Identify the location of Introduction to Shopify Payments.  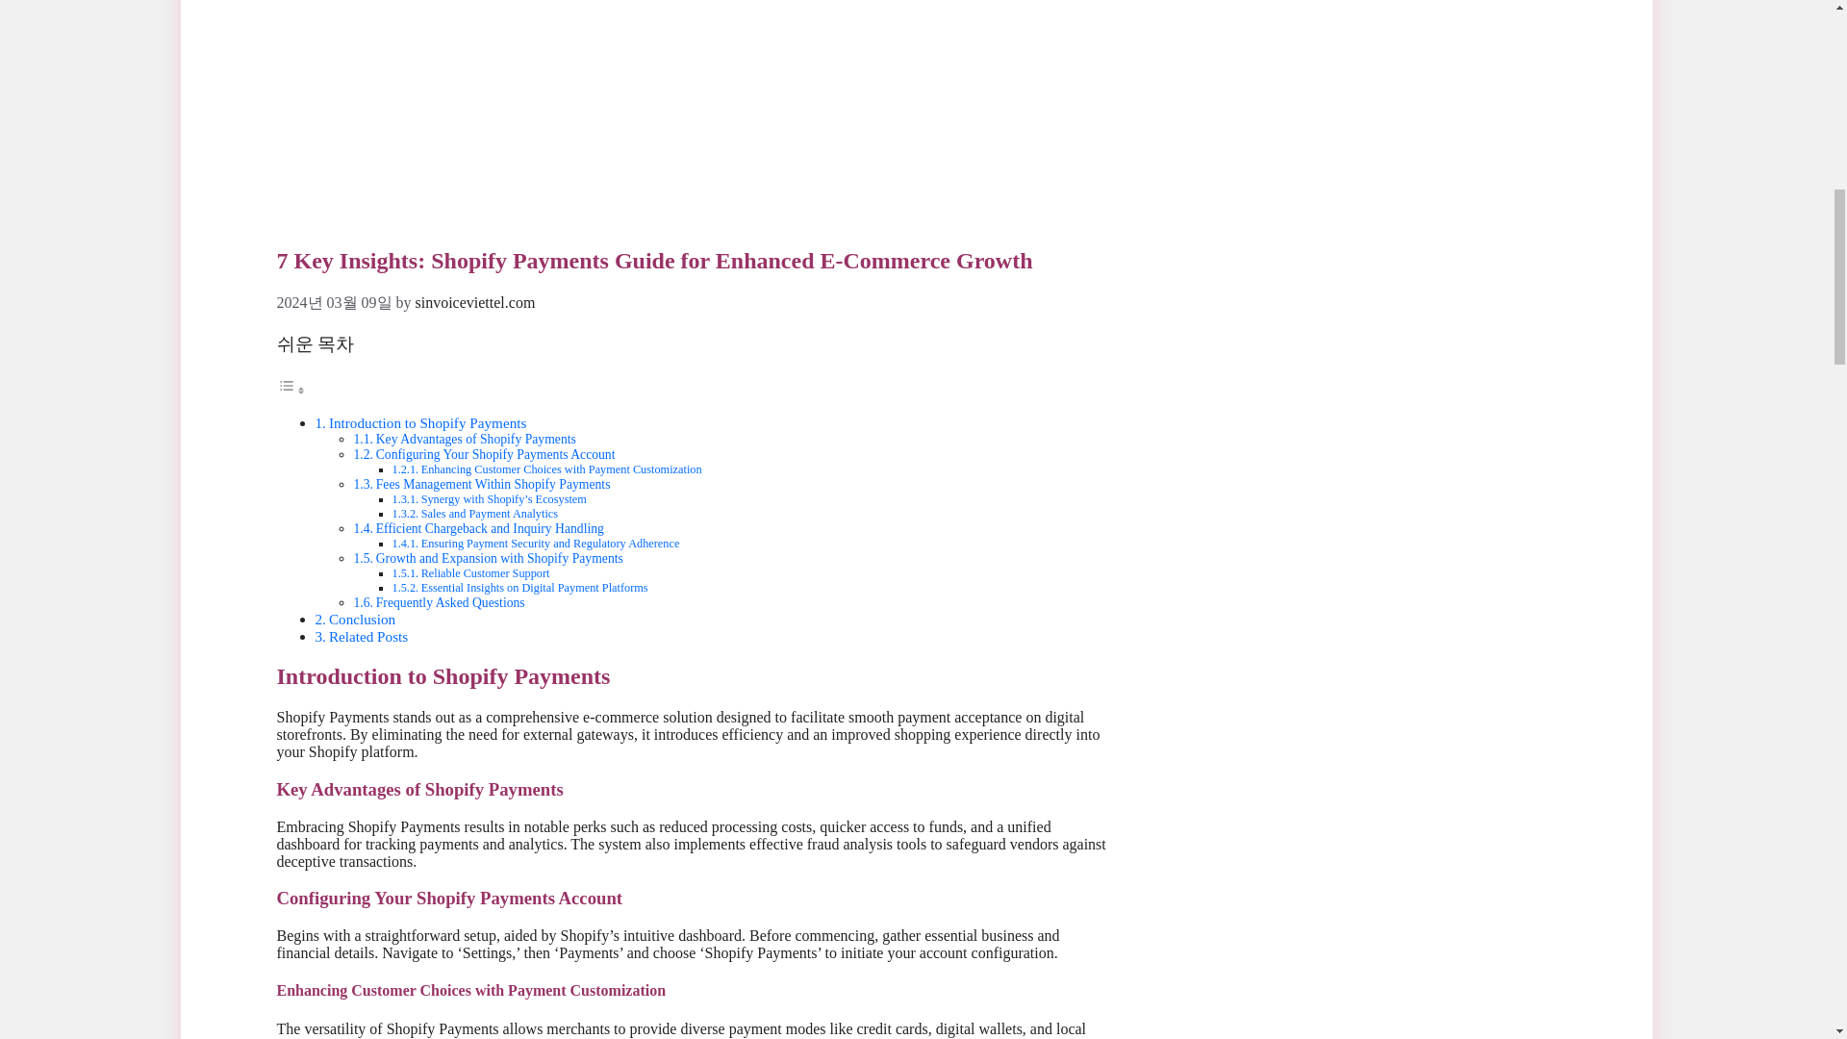
(427, 422).